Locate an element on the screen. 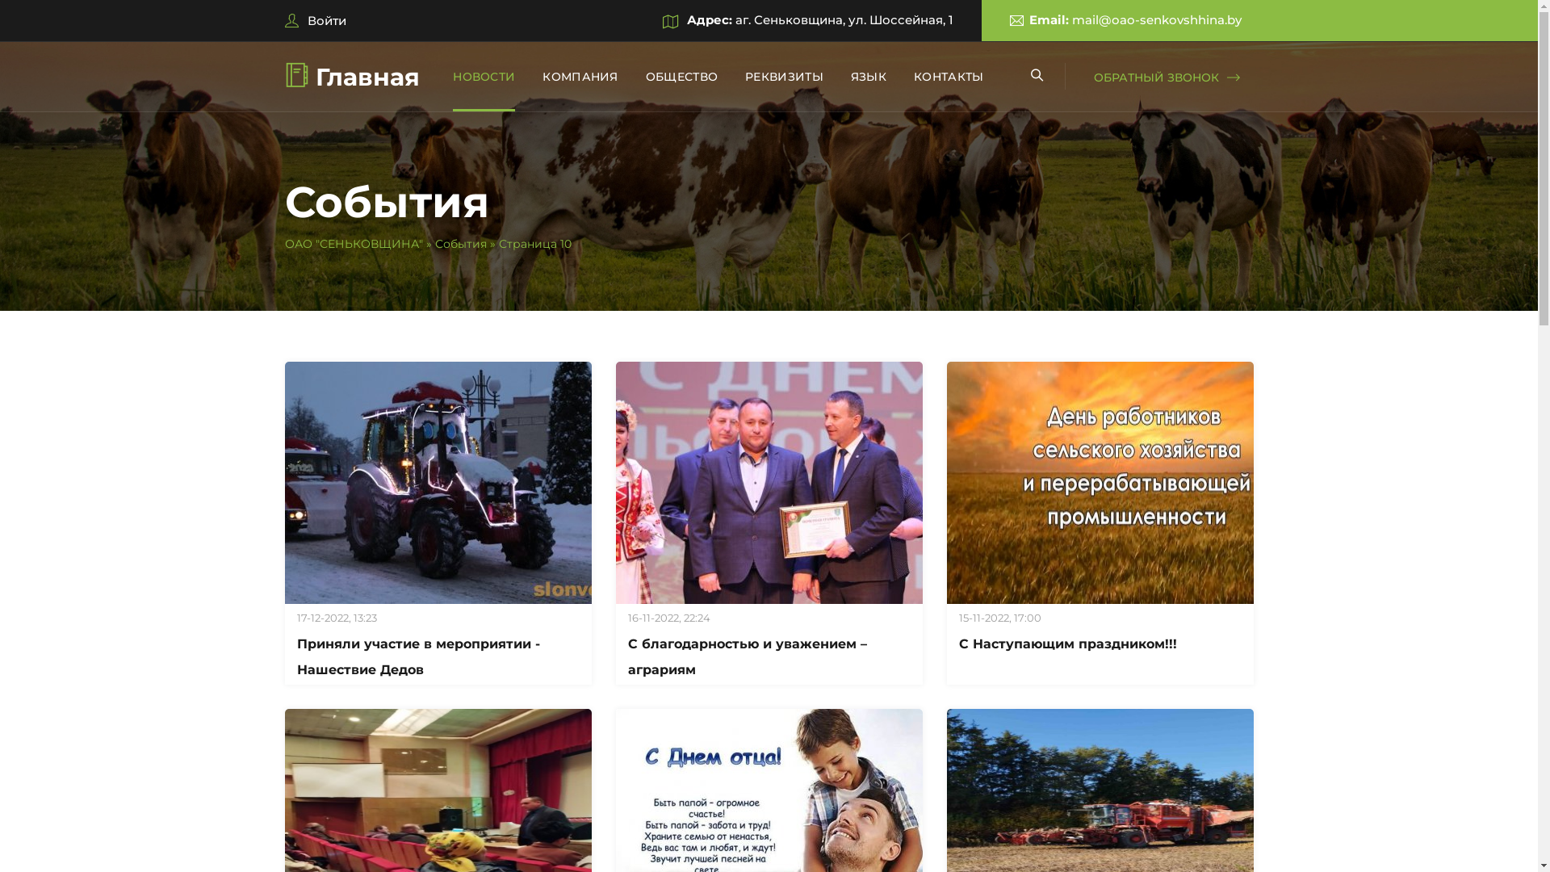  mail@oao-senkovshhina.by is located at coordinates (1157, 19).